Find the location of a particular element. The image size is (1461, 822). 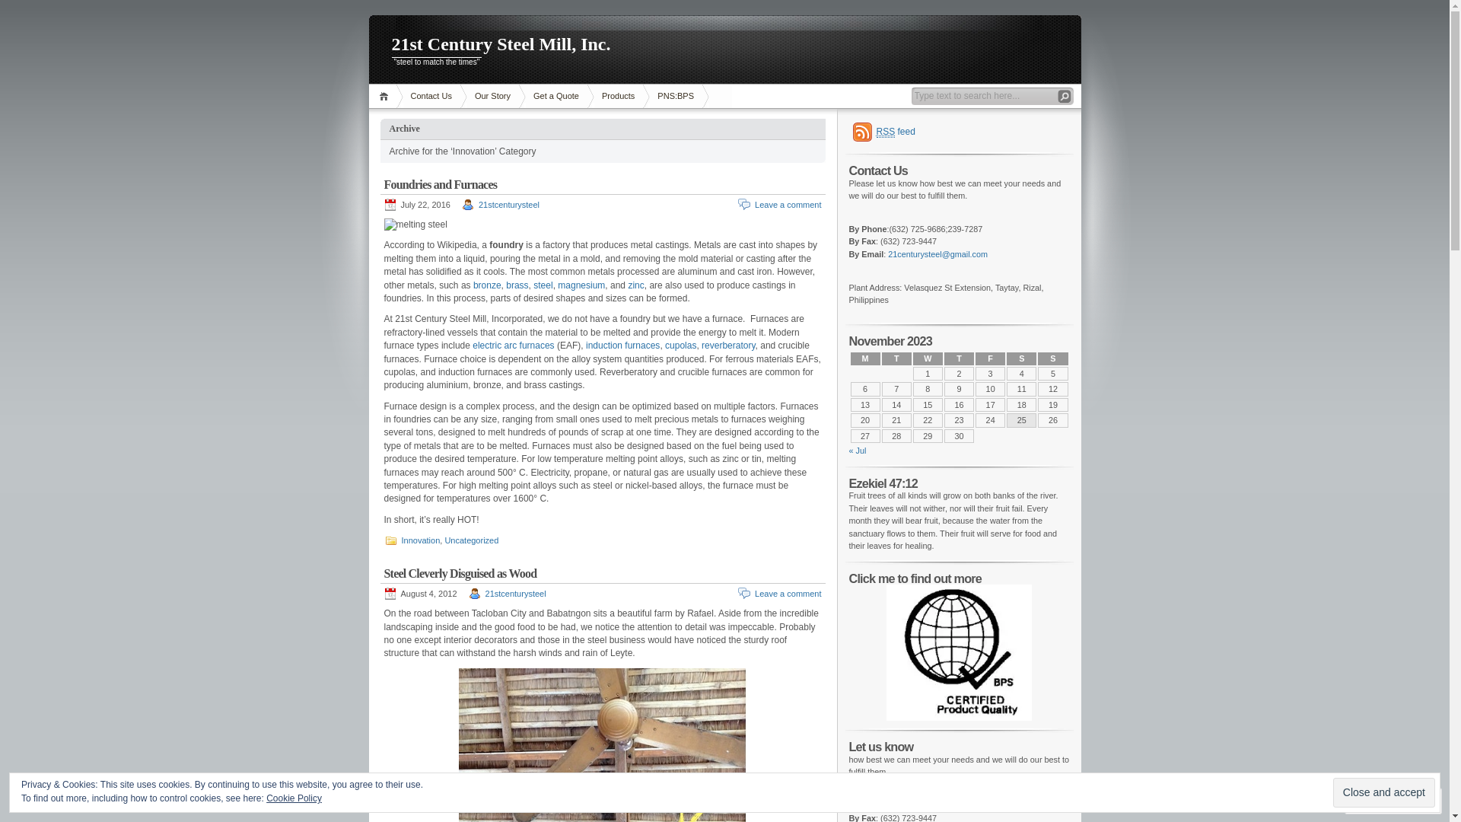

Products is located at coordinates (618, 96).